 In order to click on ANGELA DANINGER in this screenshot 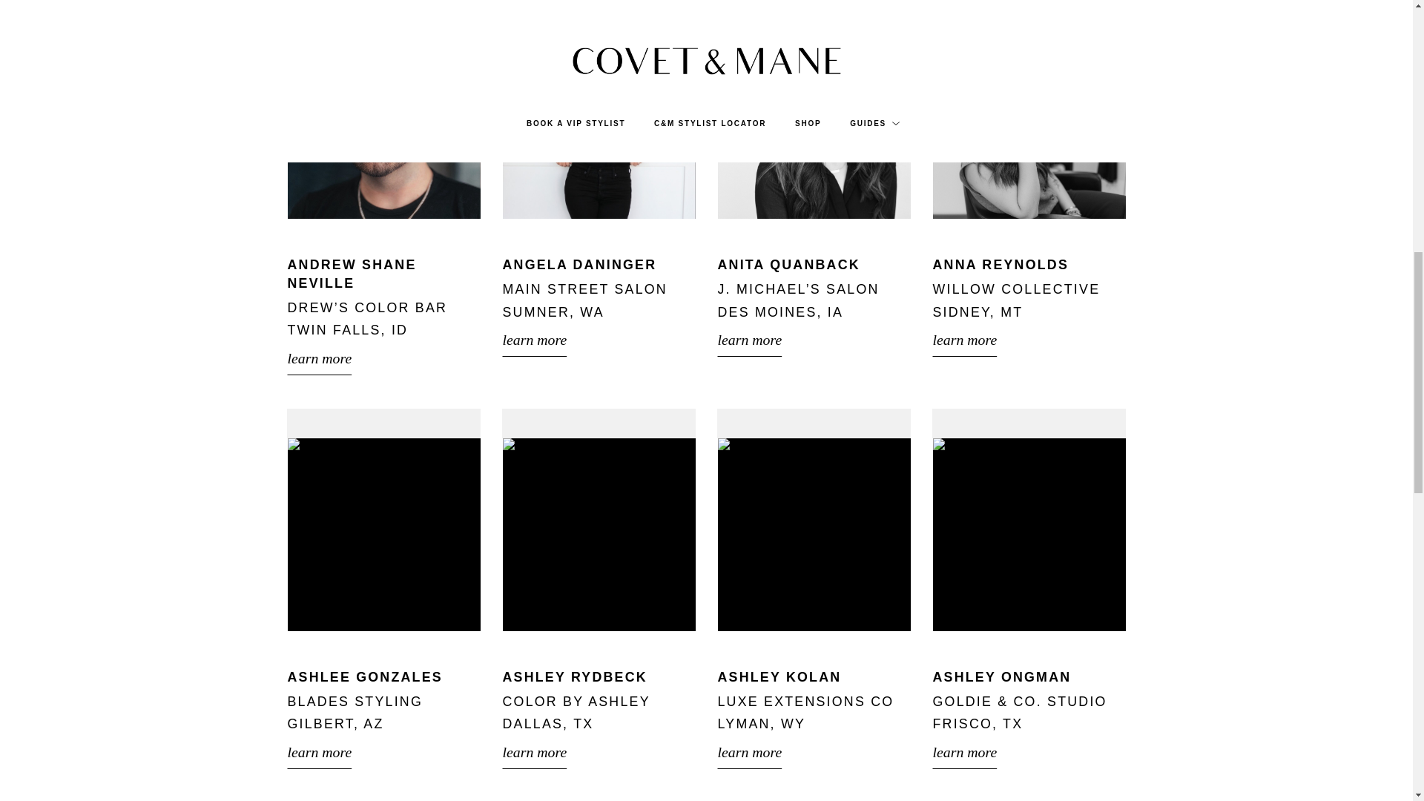, I will do `click(579, 264)`.